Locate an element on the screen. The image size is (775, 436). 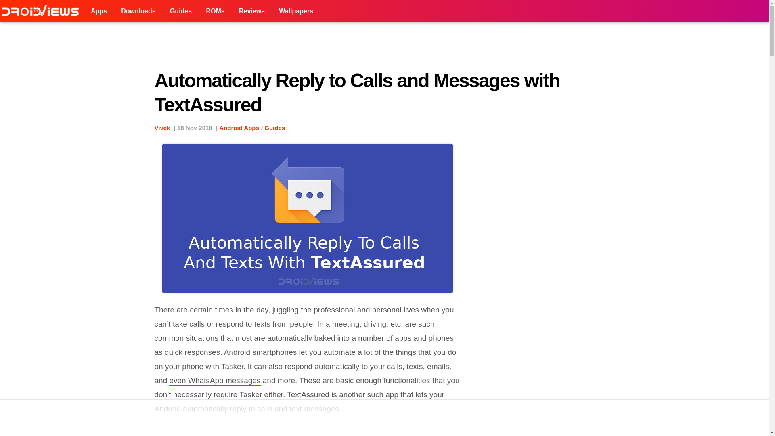
Wallpapers is located at coordinates (296, 11).